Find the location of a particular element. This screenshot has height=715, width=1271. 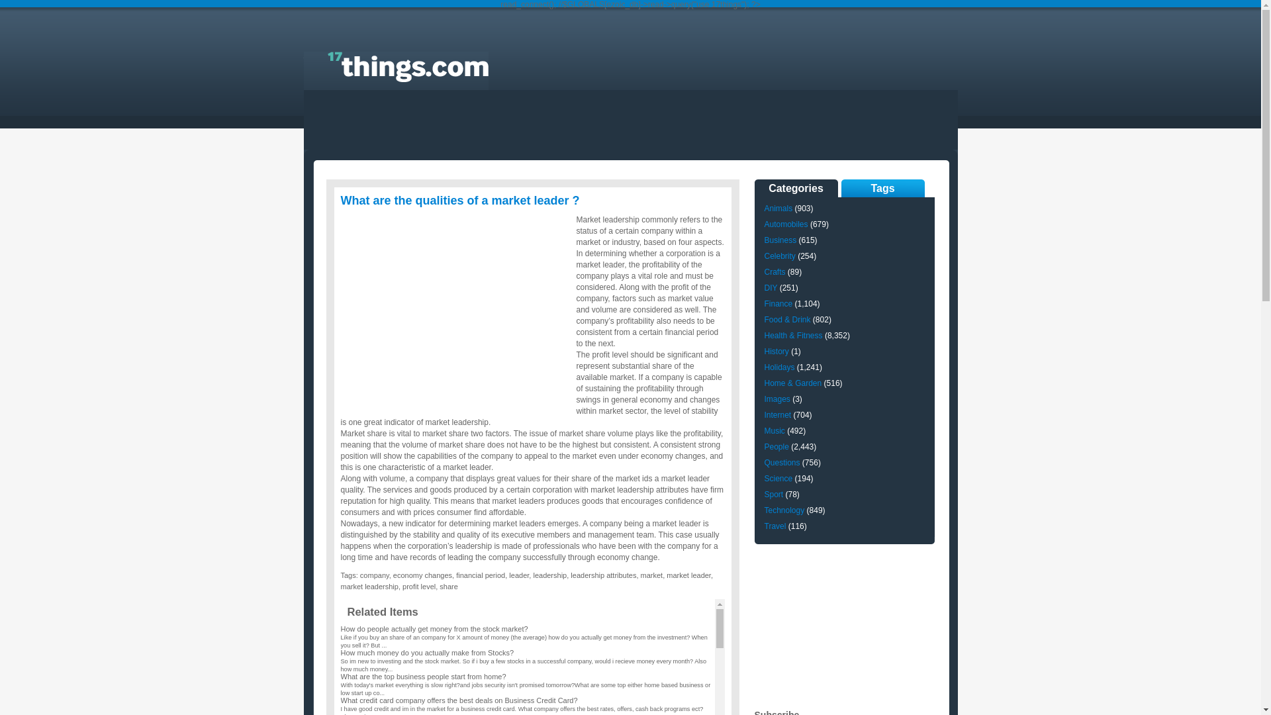

Food & Drink is located at coordinates (787, 320).